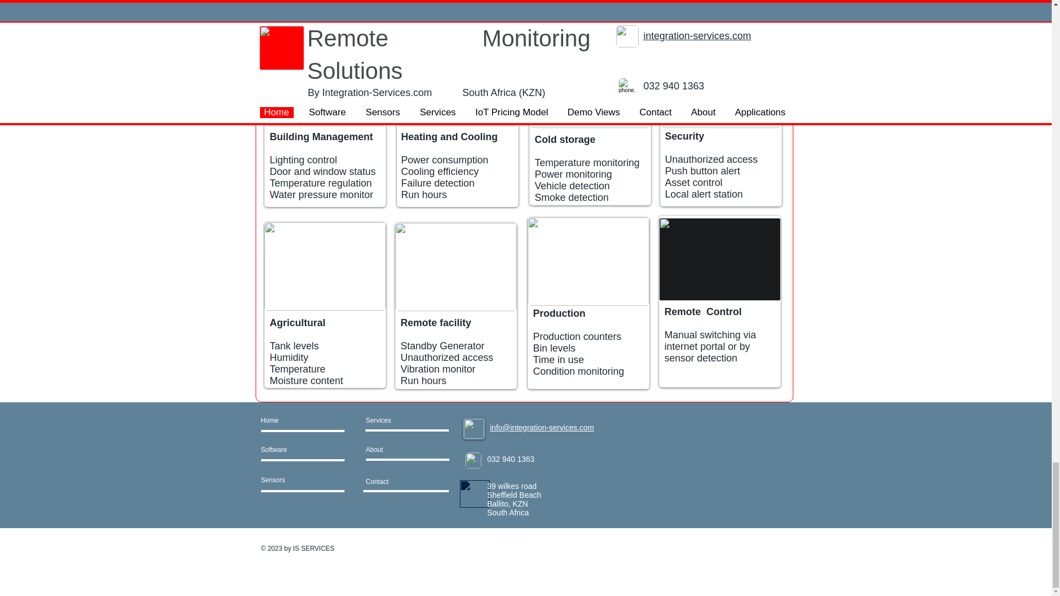 The image size is (1060, 596). What do you see at coordinates (303, 421) in the screenshot?
I see `Home` at bounding box center [303, 421].